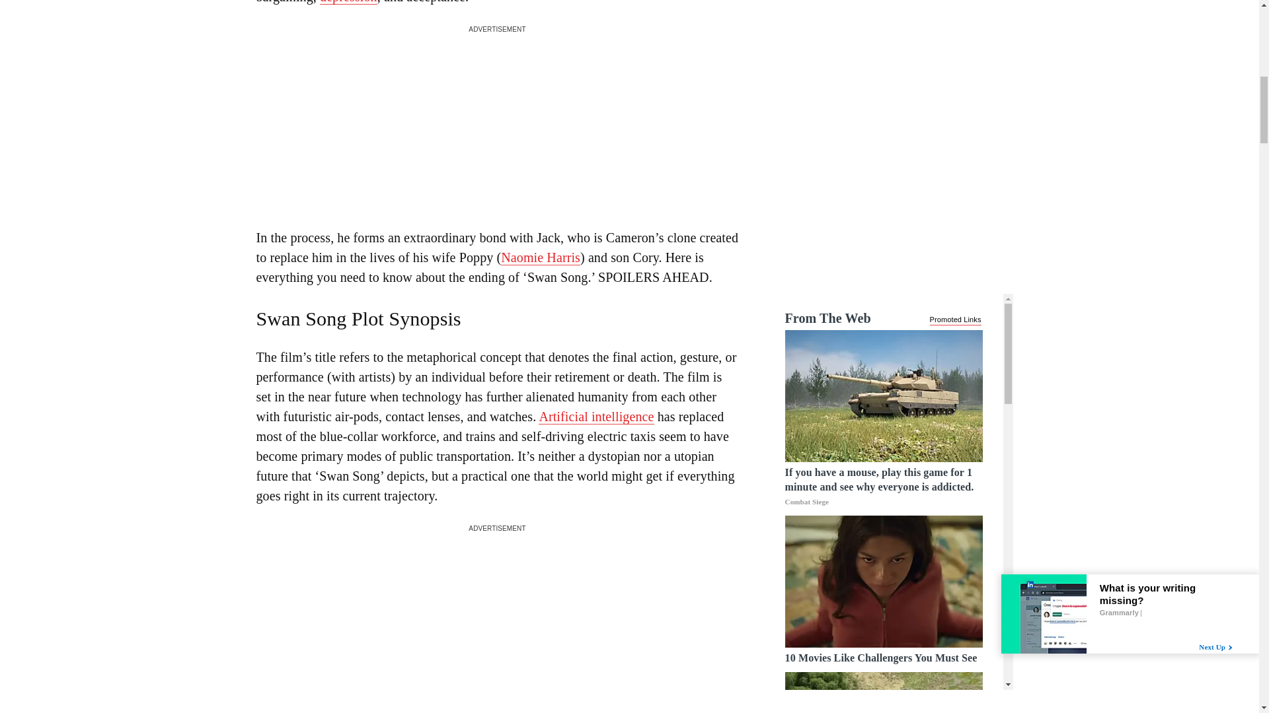 The width and height of the screenshot is (1269, 713). Describe the element at coordinates (596, 416) in the screenshot. I see `Artificial intelligence` at that location.